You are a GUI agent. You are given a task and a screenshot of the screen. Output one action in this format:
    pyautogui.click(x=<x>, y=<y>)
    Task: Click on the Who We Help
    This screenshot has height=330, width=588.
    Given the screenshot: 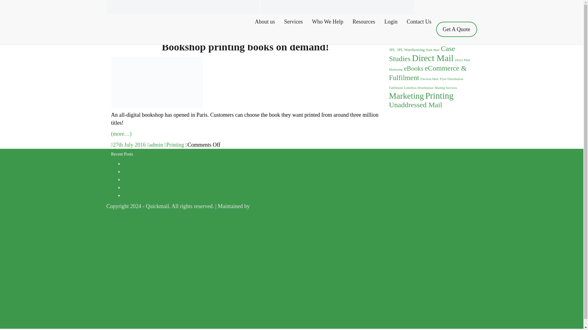 What is the action you would take?
    pyautogui.click(x=328, y=22)
    